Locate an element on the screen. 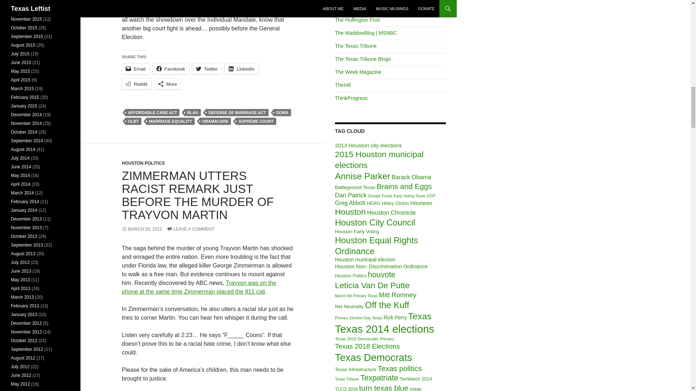 The height and width of the screenshot is (391, 696). Click to share on LinkedIn is located at coordinates (241, 69).